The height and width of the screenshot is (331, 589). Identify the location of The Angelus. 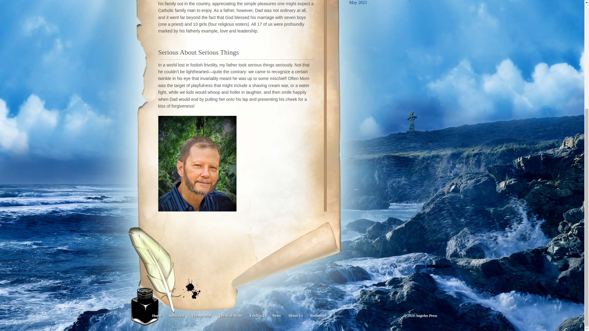
(201, 315).